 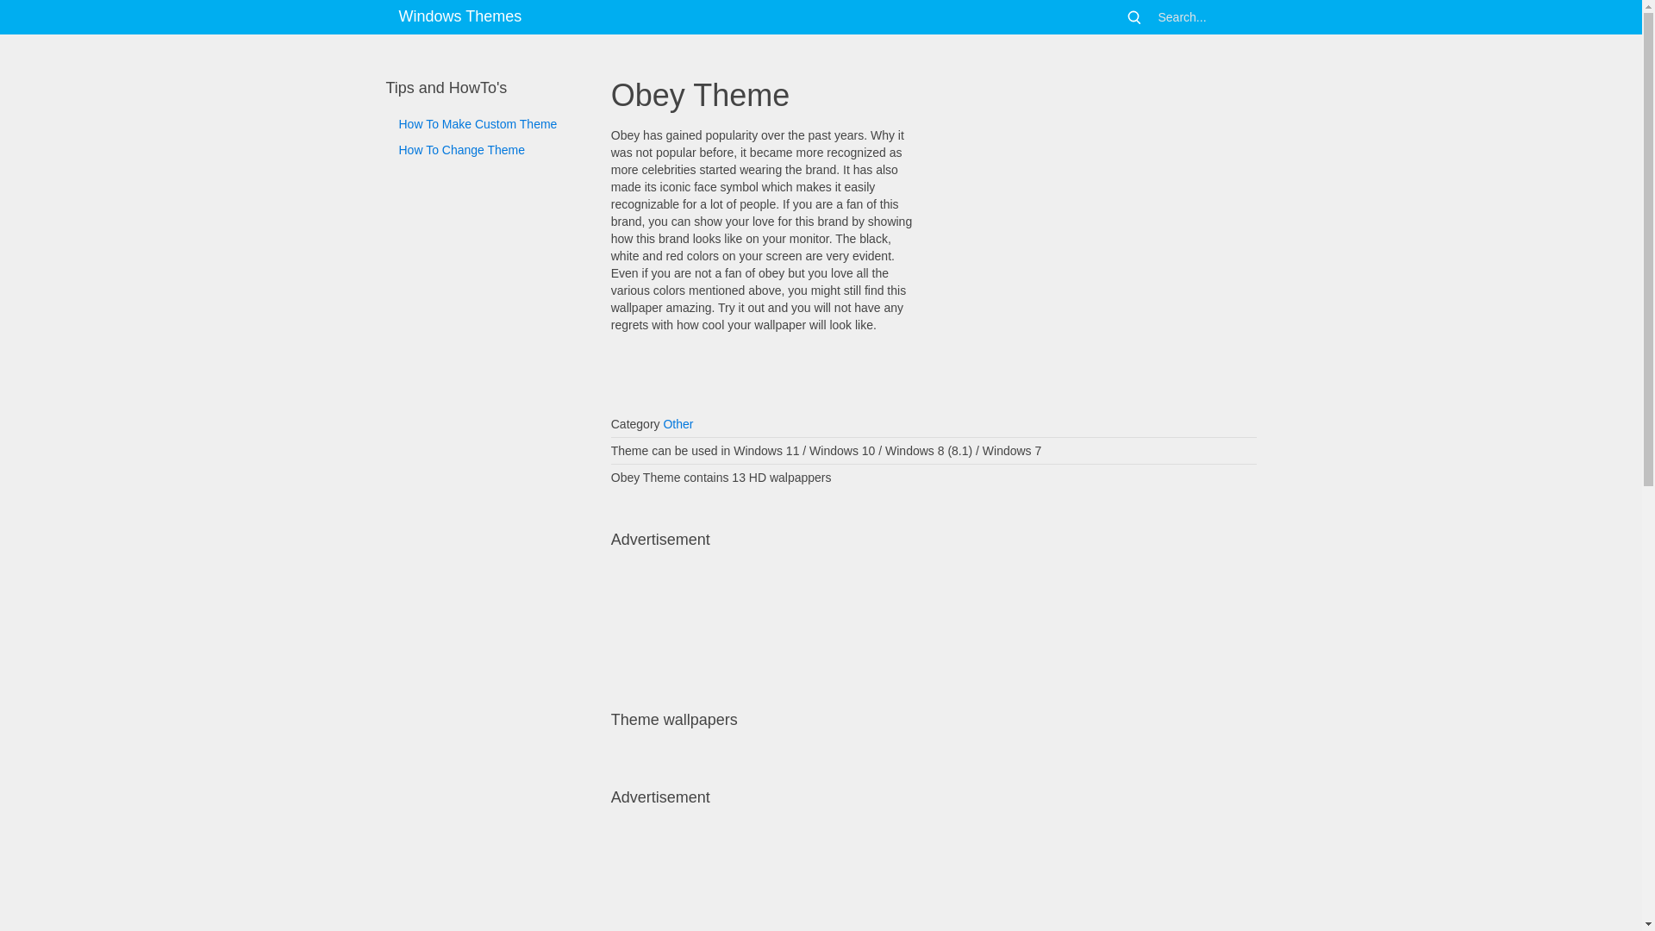 What do you see at coordinates (460, 17) in the screenshot?
I see `Windows Themes` at bounding box center [460, 17].